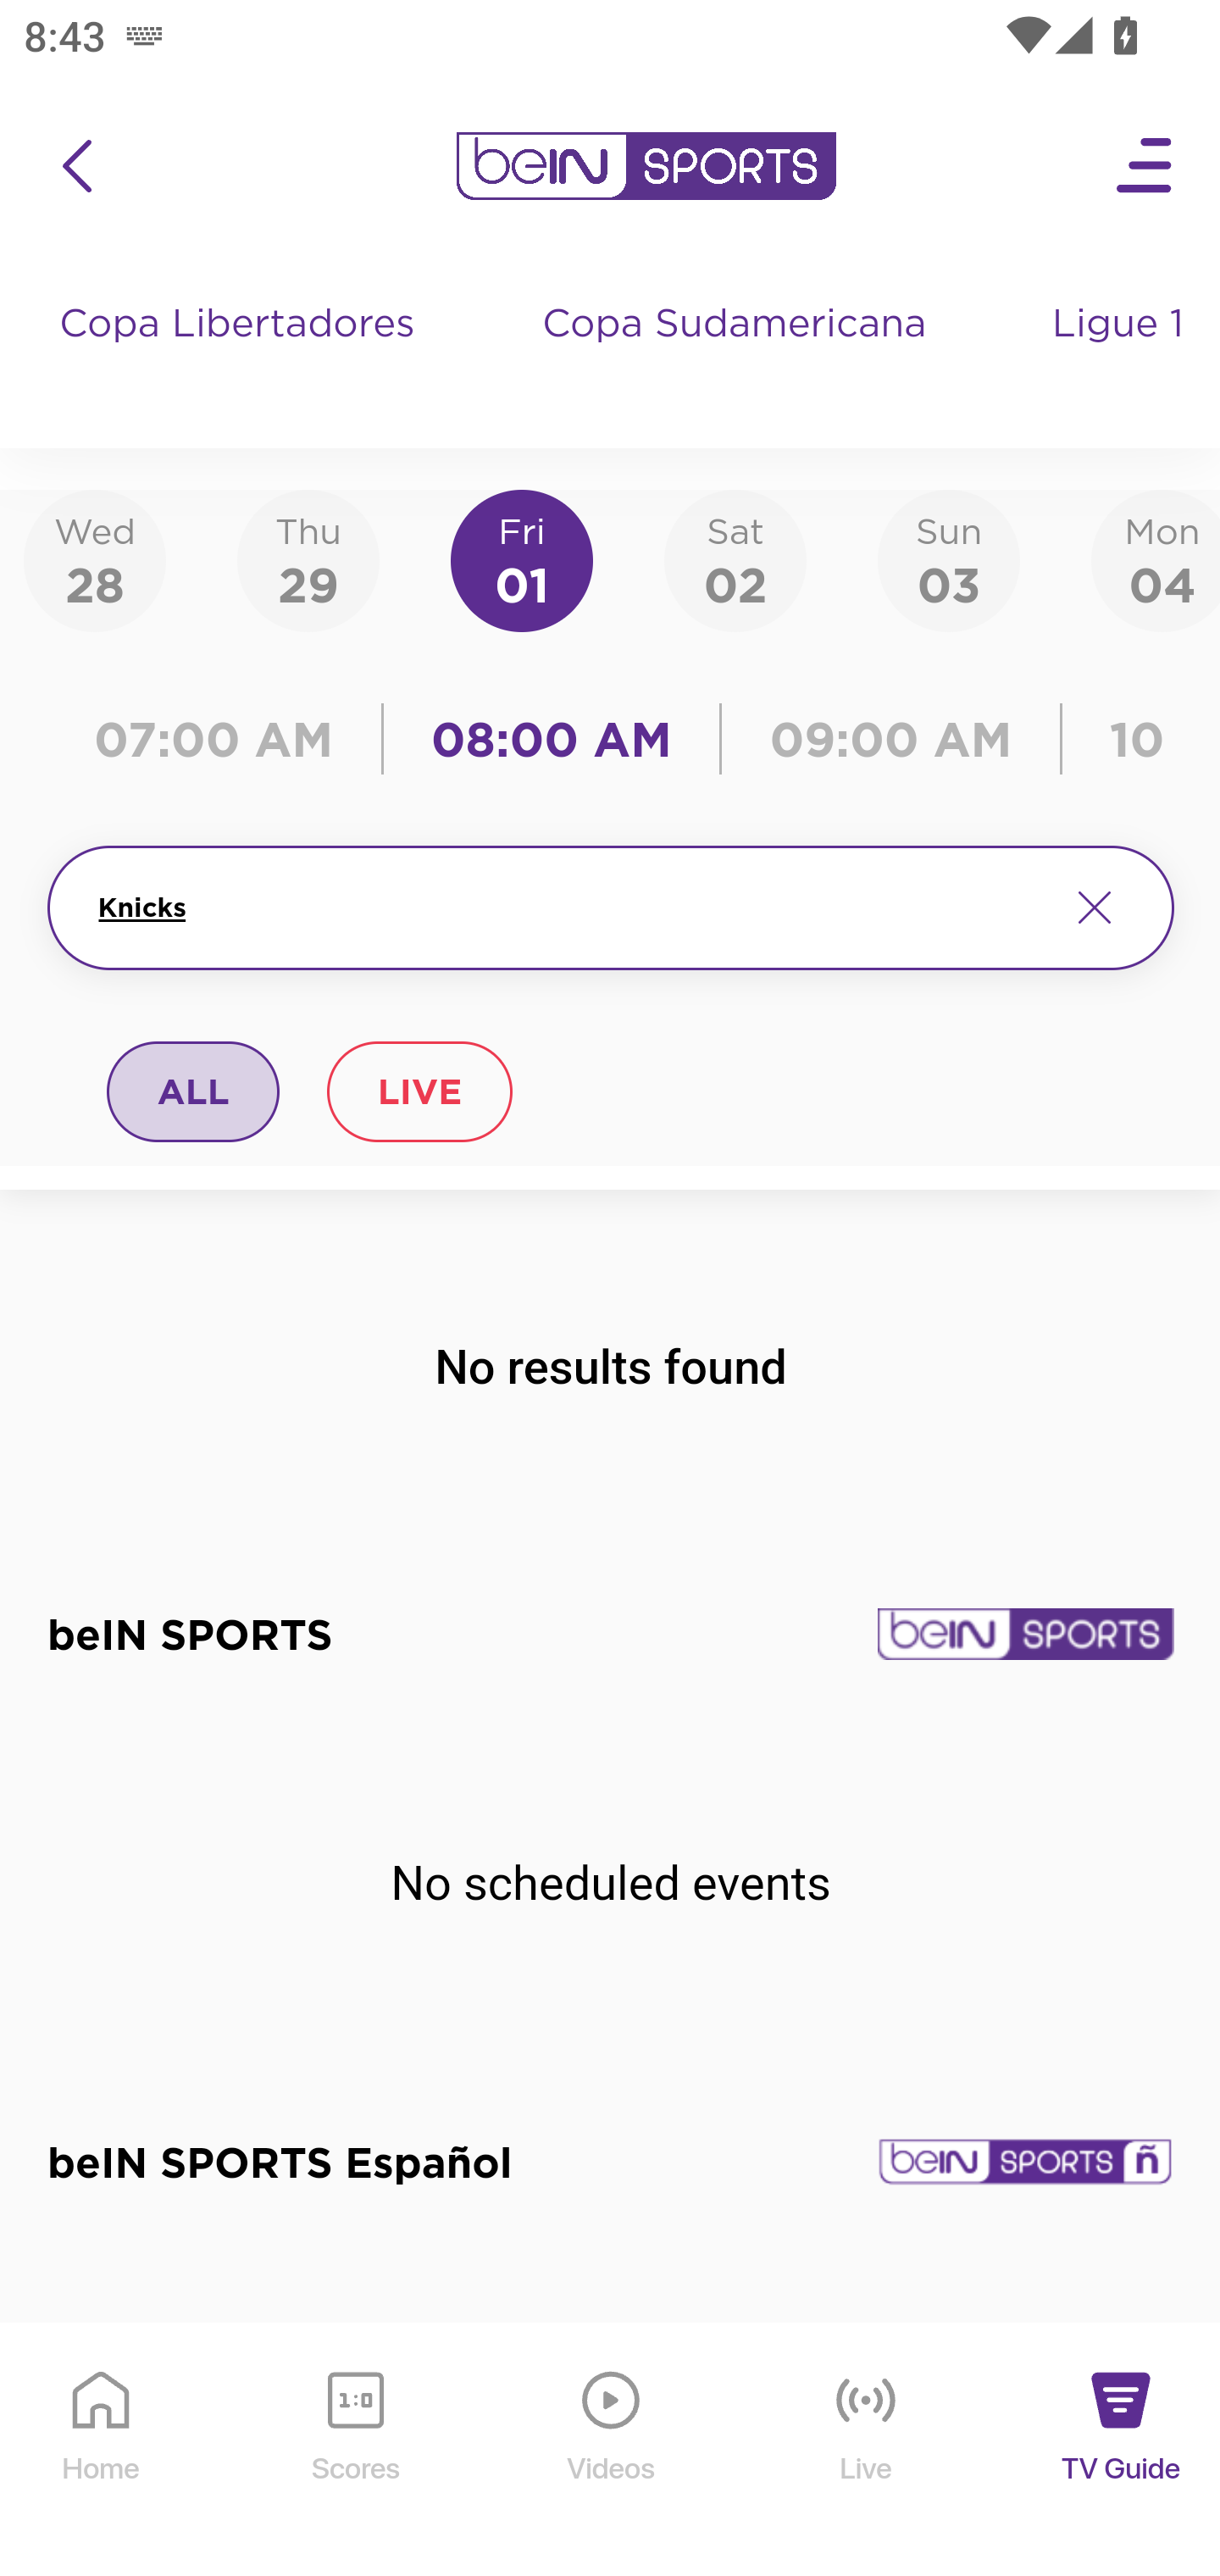 Image resolution: width=1220 pixels, height=2576 pixels. Describe the element at coordinates (1156, 559) in the screenshot. I see `Mon04` at that location.